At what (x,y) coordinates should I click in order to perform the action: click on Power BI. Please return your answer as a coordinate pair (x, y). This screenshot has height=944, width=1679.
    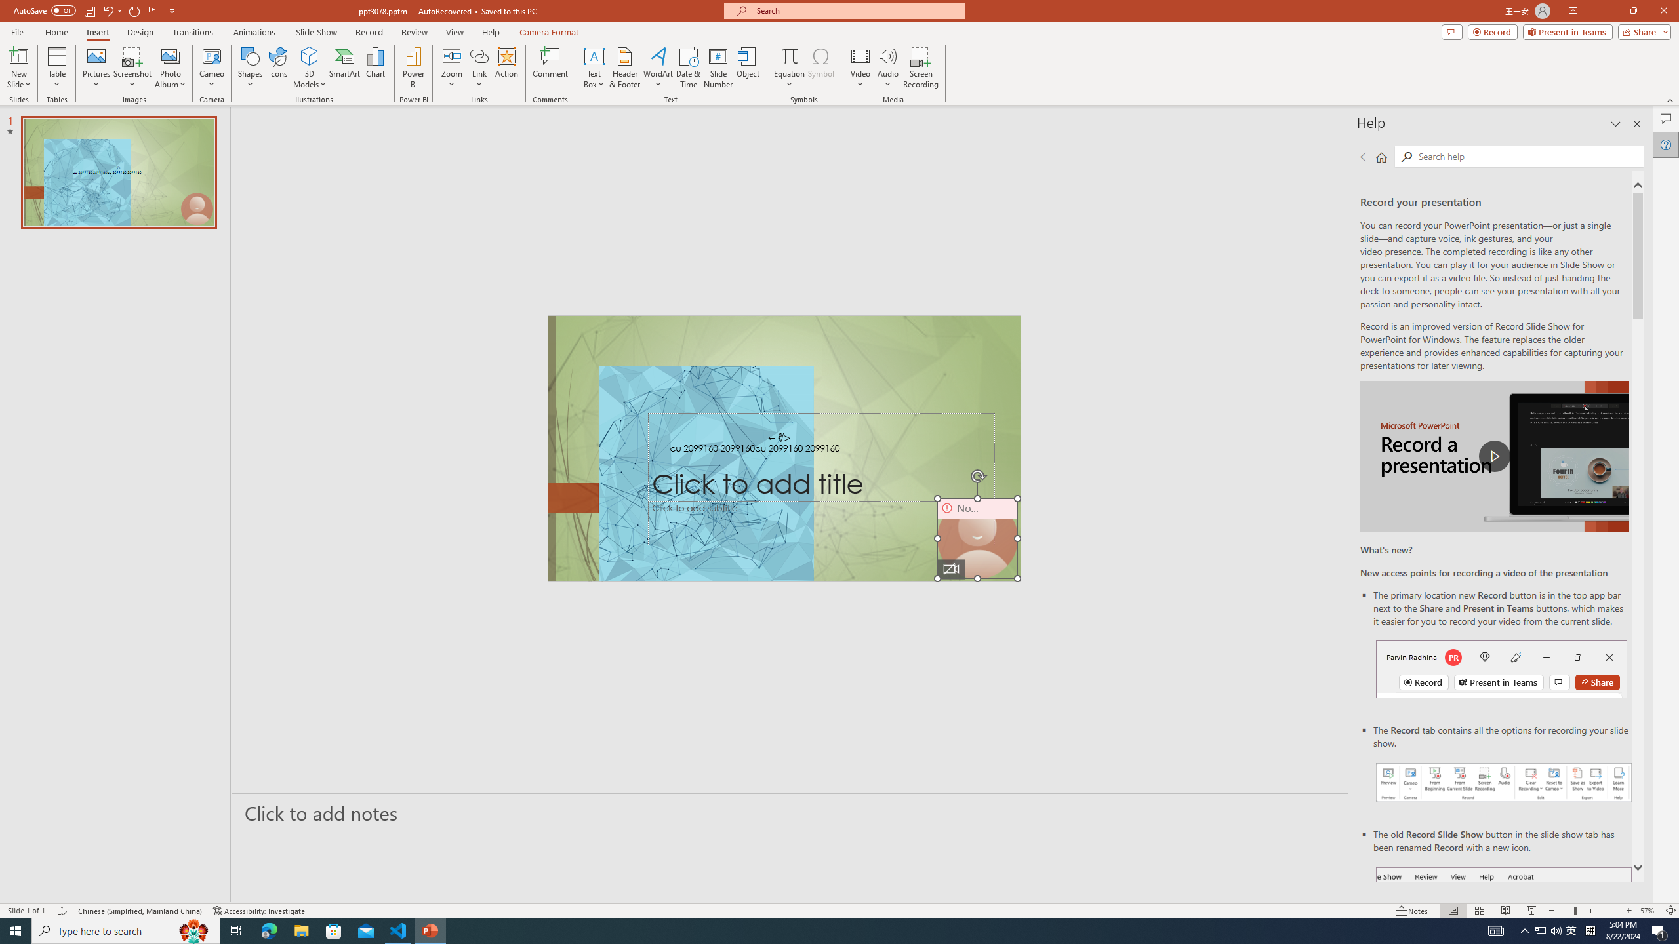
    Looking at the image, I should click on (413, 68).